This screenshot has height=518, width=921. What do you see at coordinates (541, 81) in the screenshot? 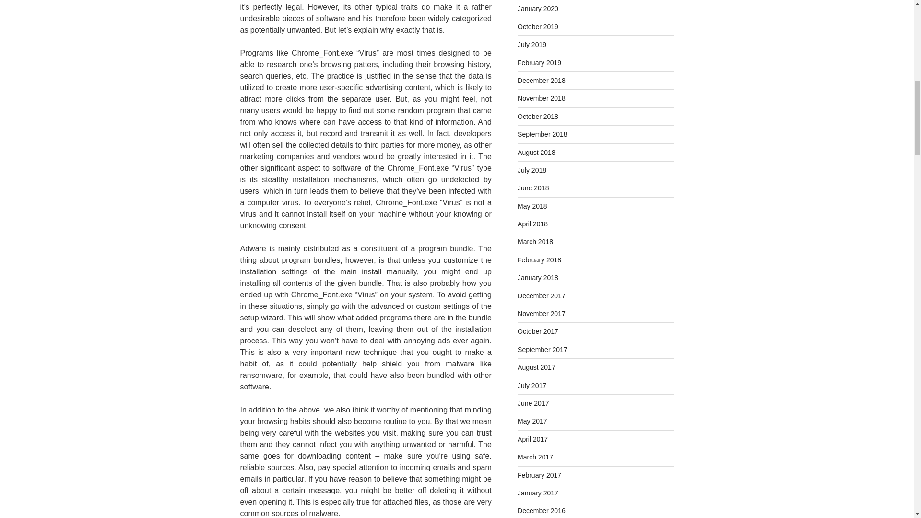
I see `December 2018` at bounding box center [541, 81].